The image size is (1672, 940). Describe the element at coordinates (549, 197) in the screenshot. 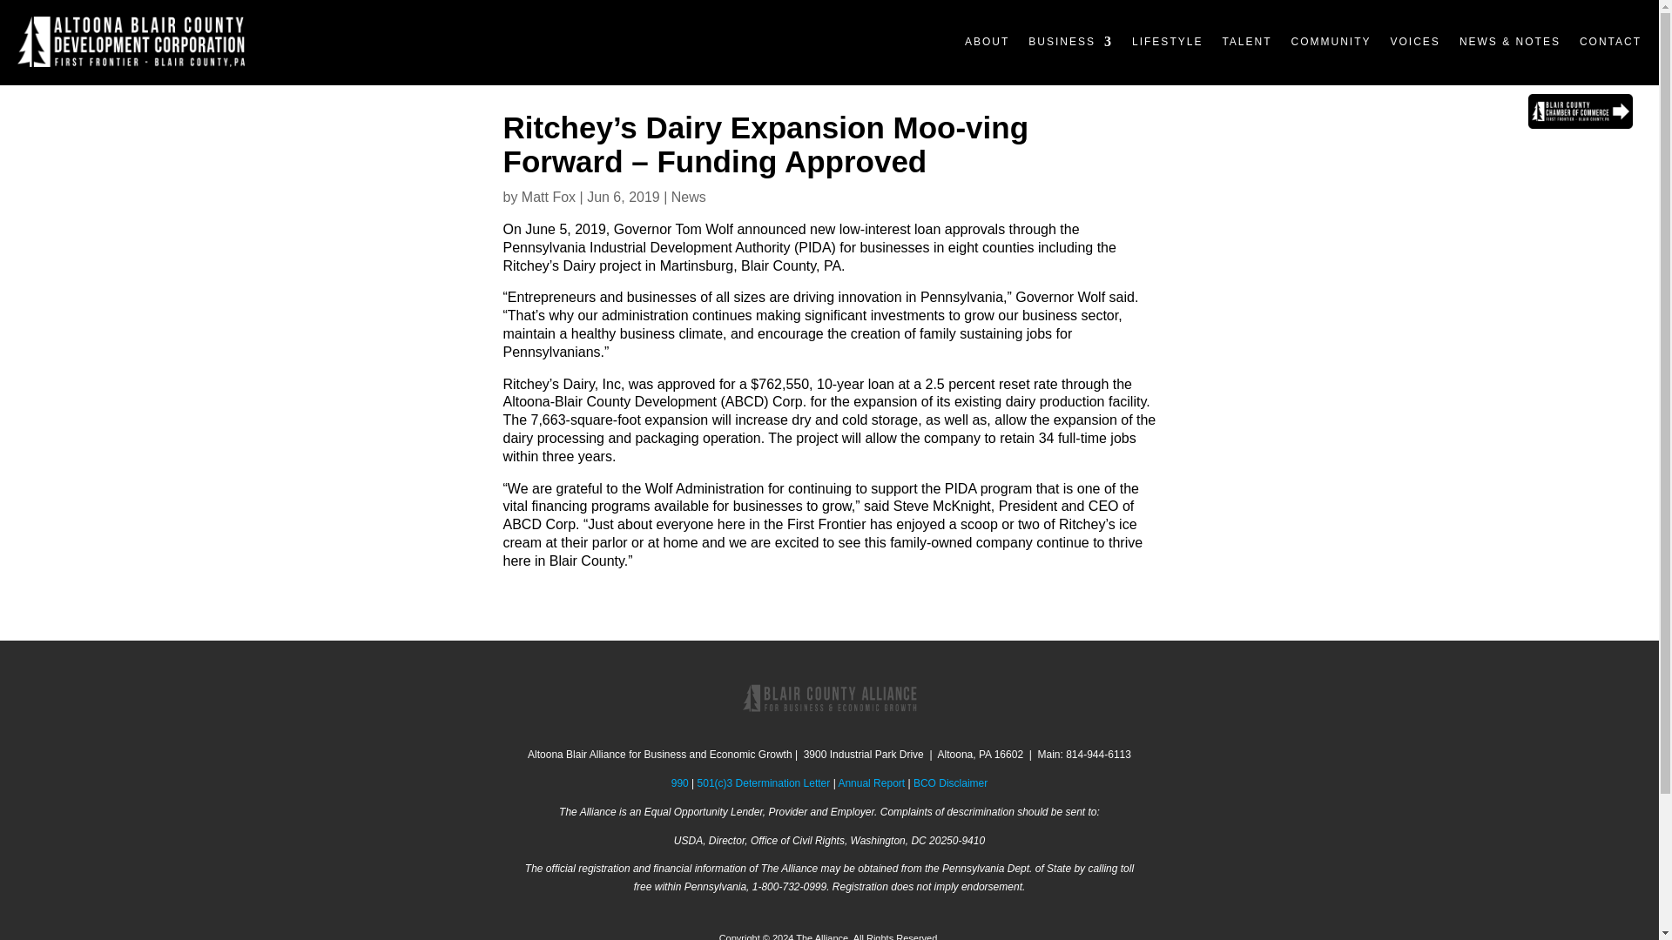

I see `Matt Fox` at that location.